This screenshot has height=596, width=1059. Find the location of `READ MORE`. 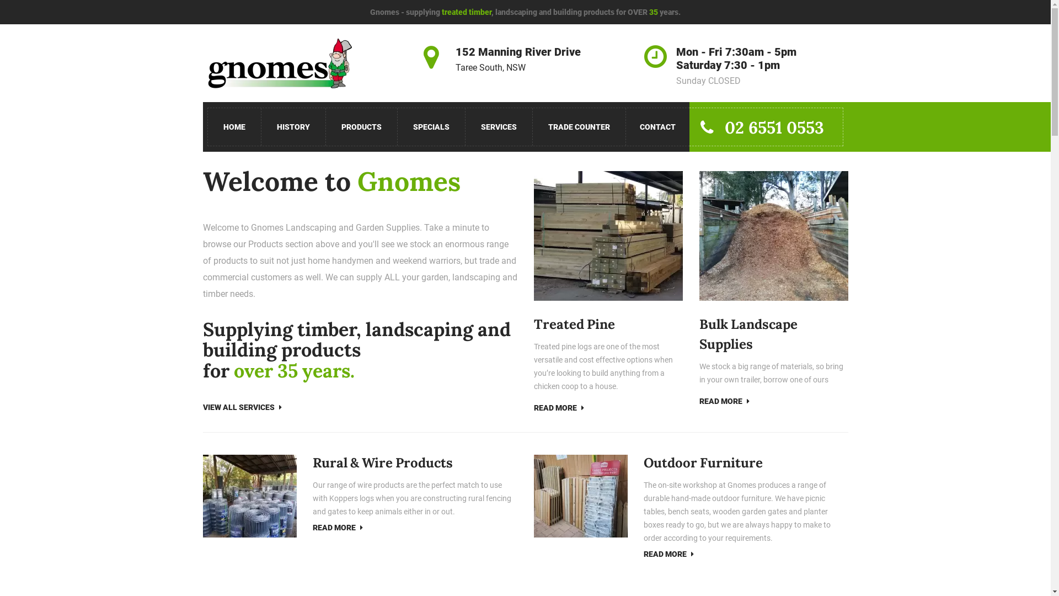

READ MORE is located at coordinates (725, 401).